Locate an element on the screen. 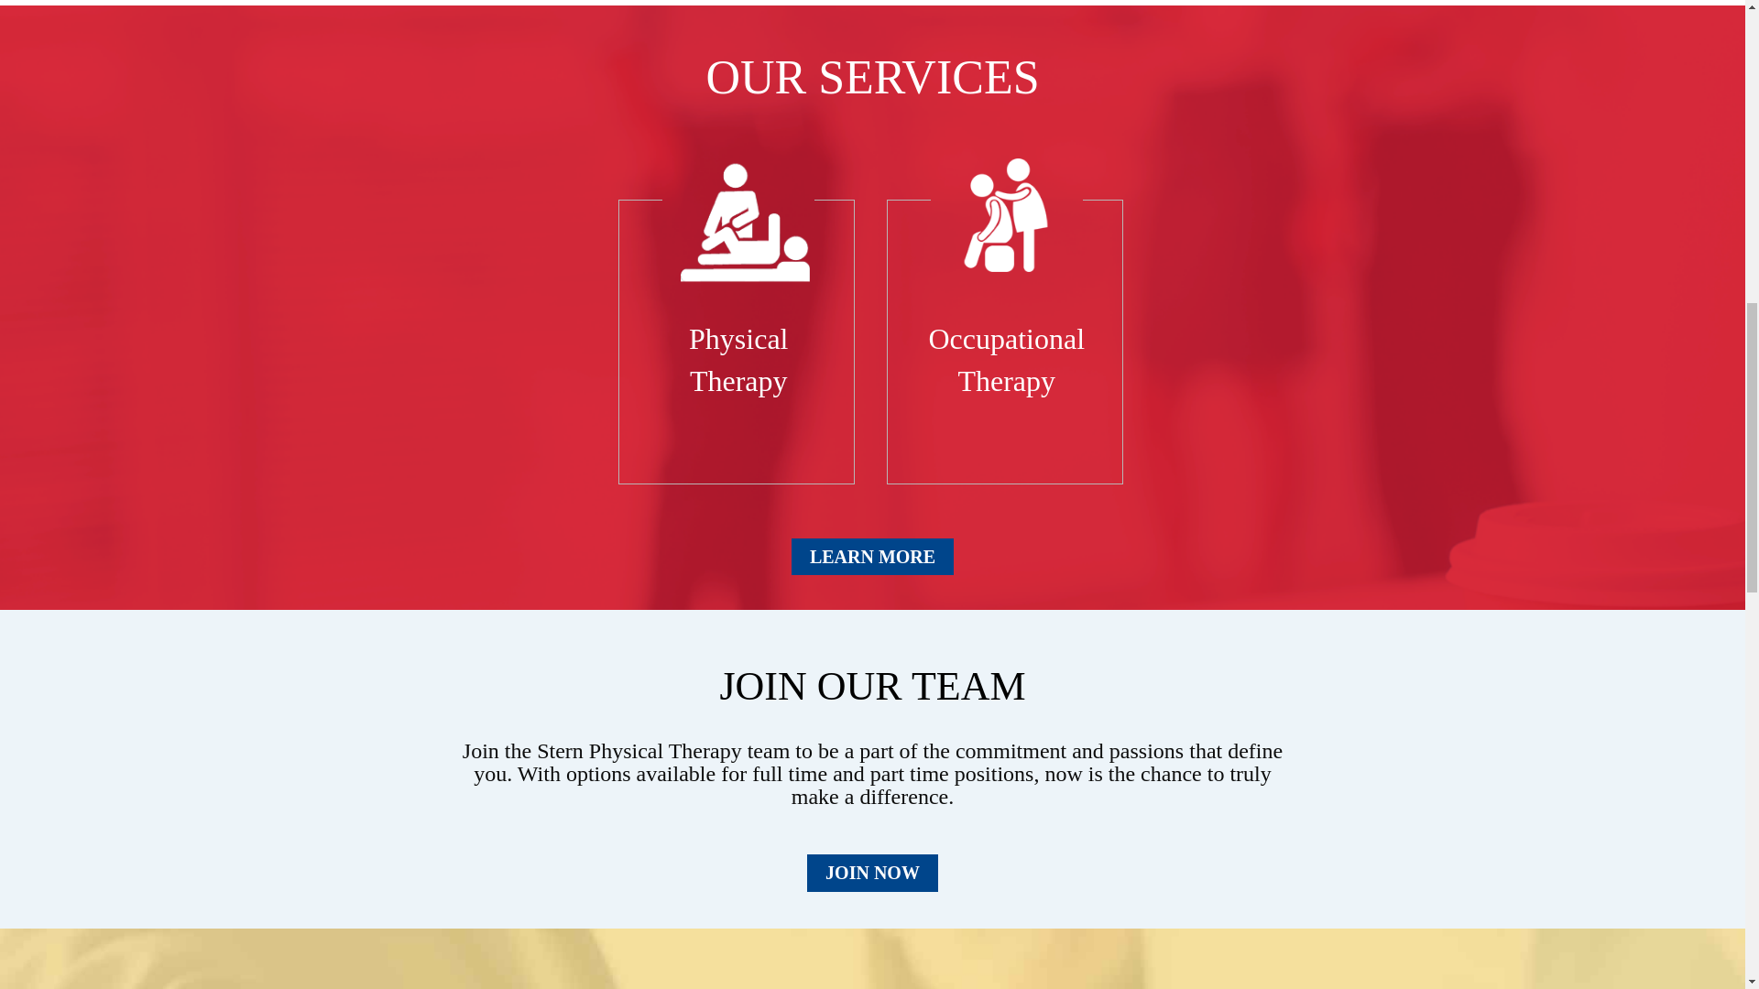  LEARN MORE is located at coordinates (872, 557).